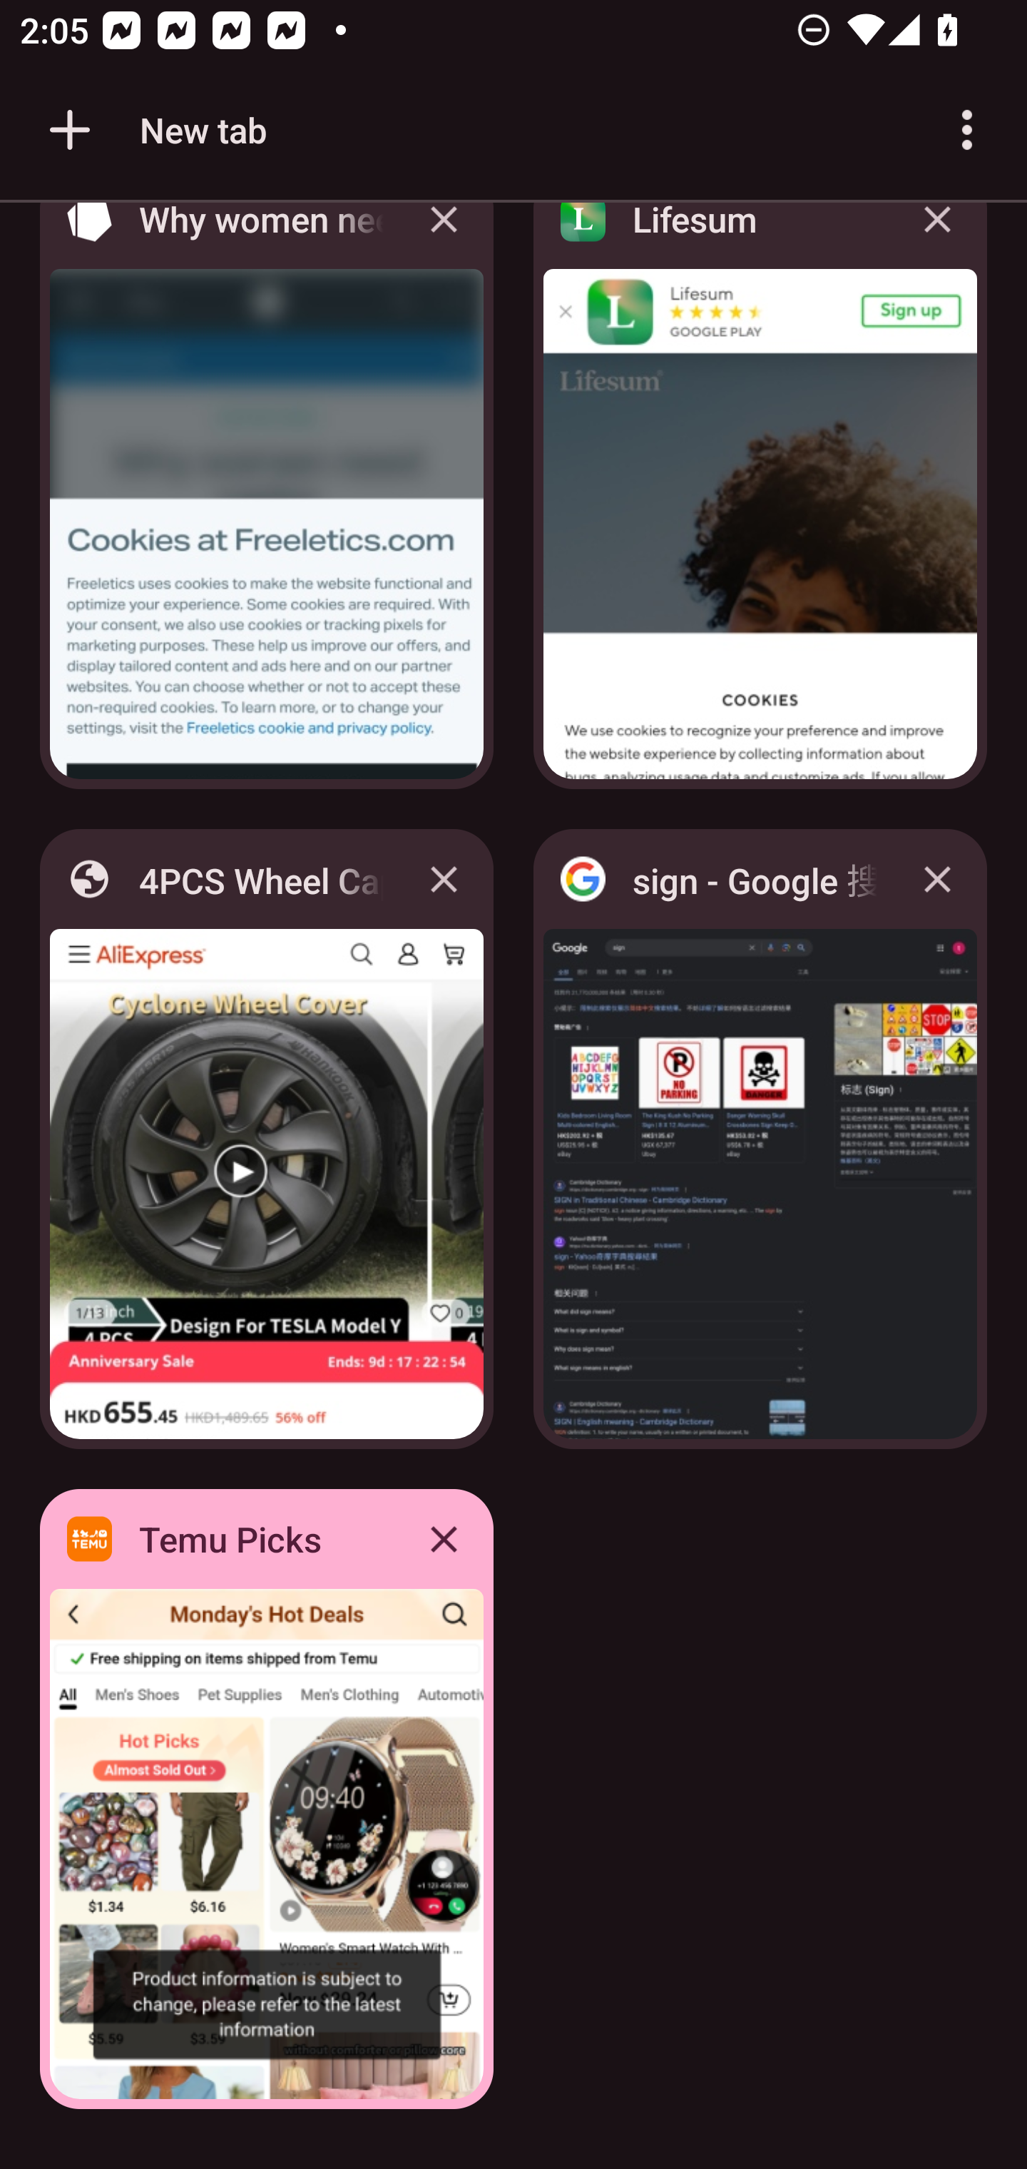  Describe the element at coordinates (937, 879) in the screenshot. I see `Close sign - Google 搜索 tab` at that location.